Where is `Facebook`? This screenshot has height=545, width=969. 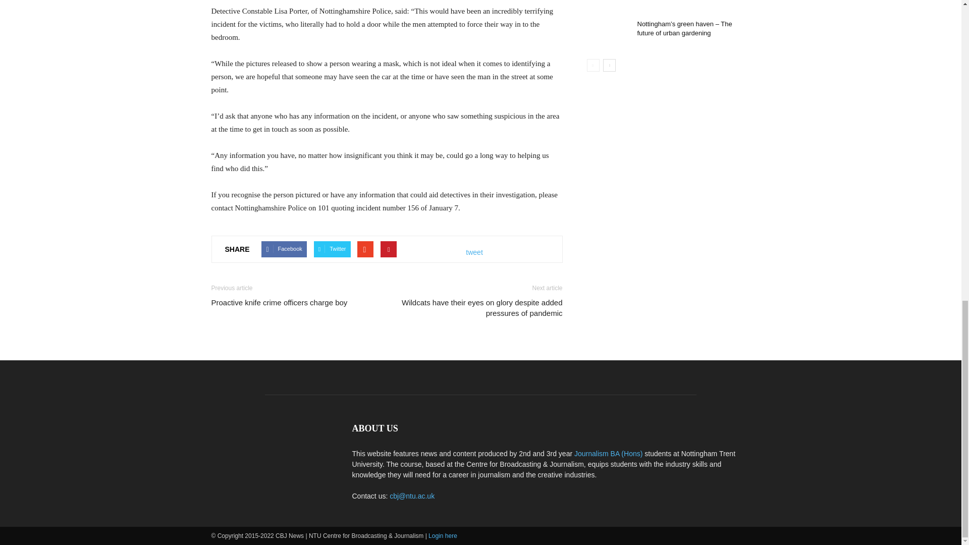
Facebook is located at coordinates (284, 249).